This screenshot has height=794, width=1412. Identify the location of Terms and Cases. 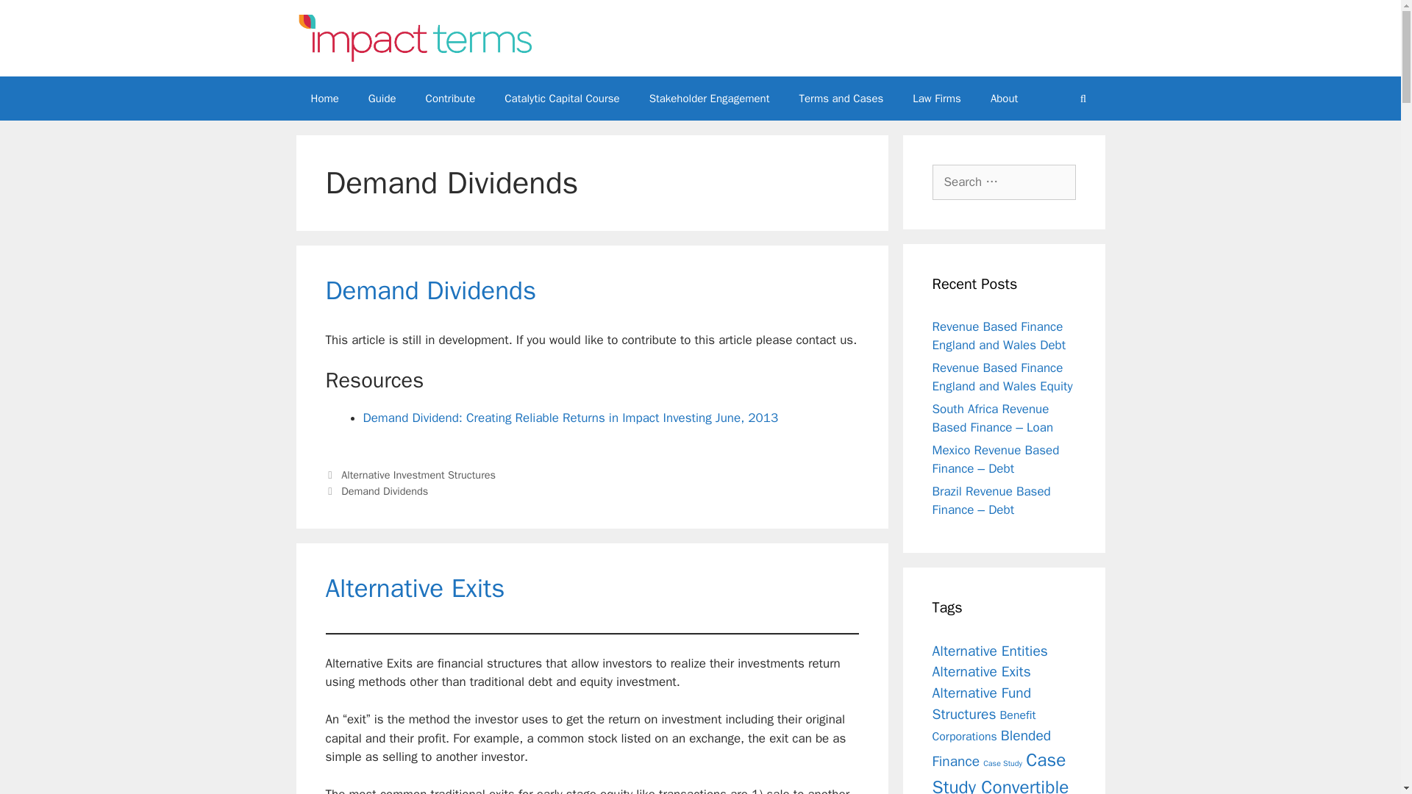
(841, 99).